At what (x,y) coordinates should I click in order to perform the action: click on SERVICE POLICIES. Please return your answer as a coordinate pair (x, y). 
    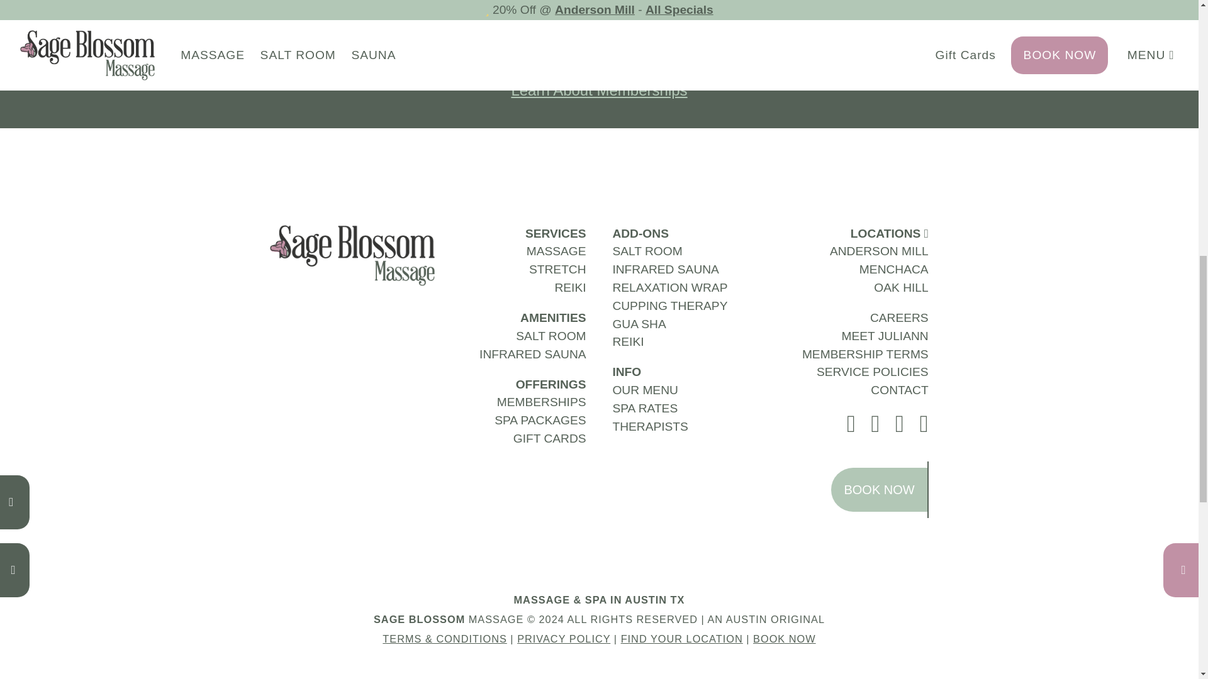
    Looking at the image, I should click on (872, 372).